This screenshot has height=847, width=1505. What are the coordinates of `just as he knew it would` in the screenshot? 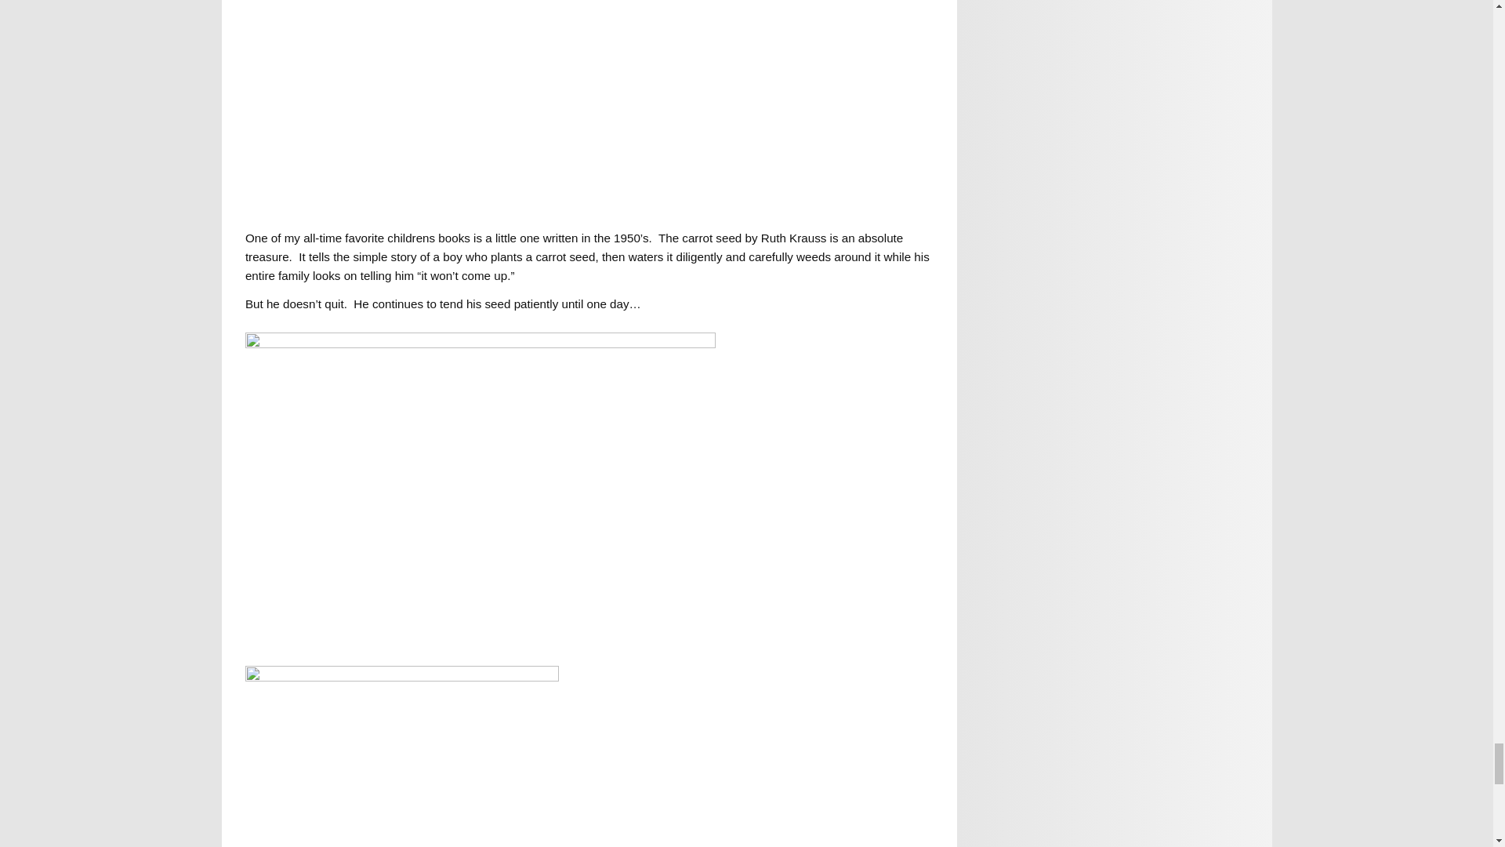 It's located at (401, 756).